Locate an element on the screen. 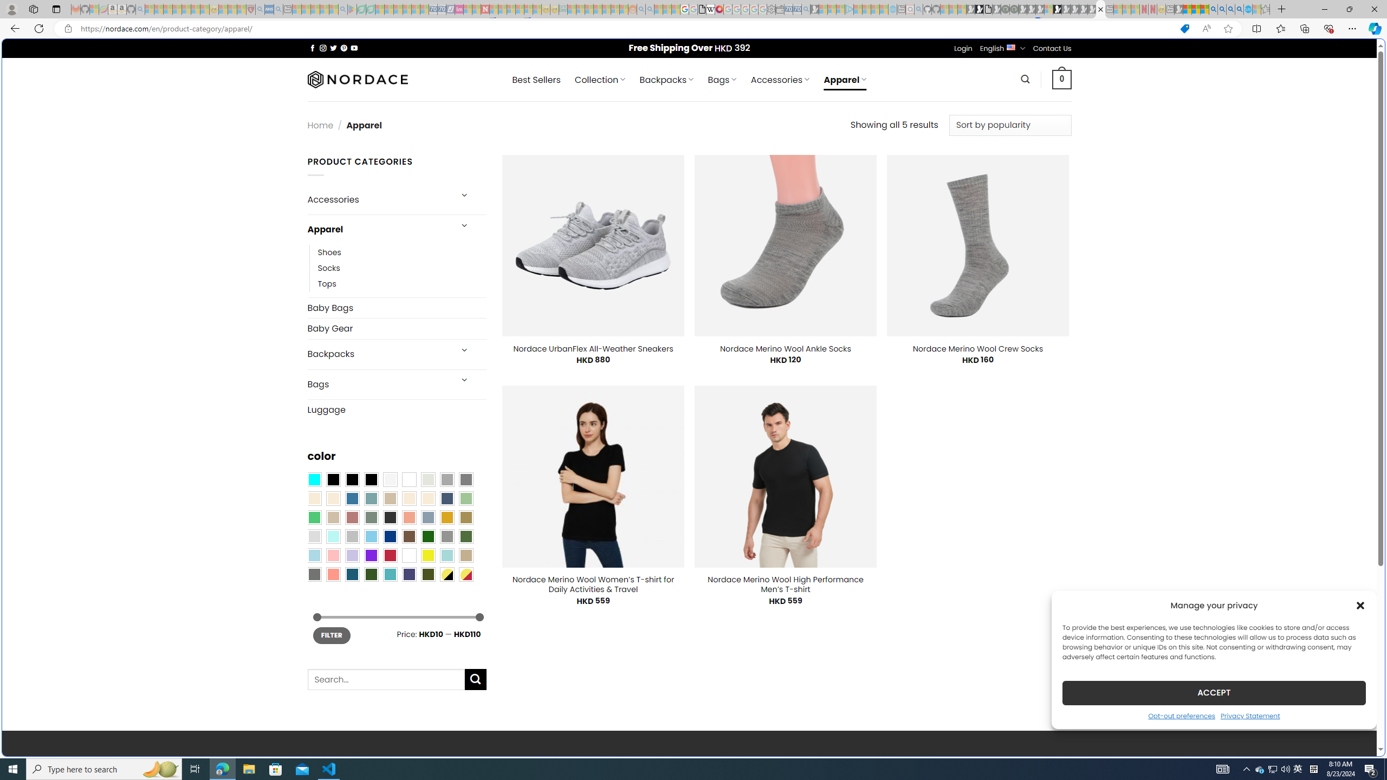 The width and height of the screenshot is (1387, 780). MSN - Sleeping is located at coordinates (1178, 9).